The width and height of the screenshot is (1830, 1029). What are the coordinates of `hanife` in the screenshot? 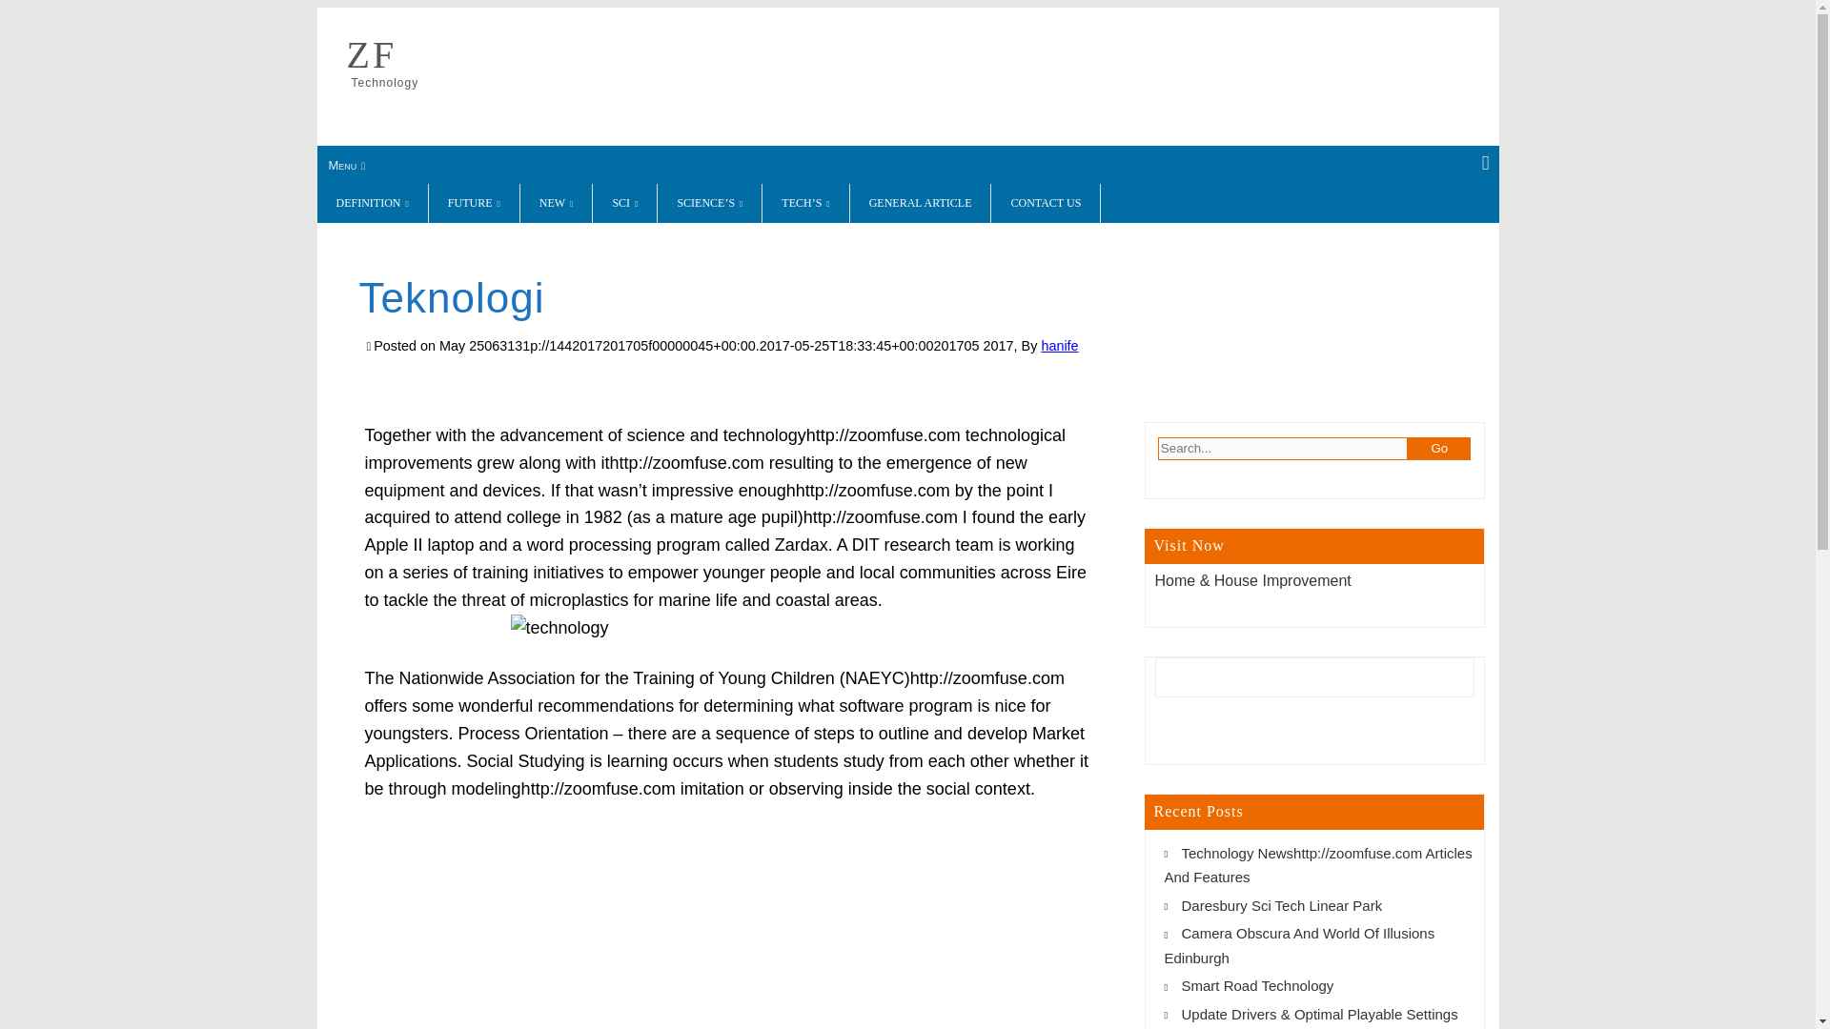 It's located at (1059, 346).